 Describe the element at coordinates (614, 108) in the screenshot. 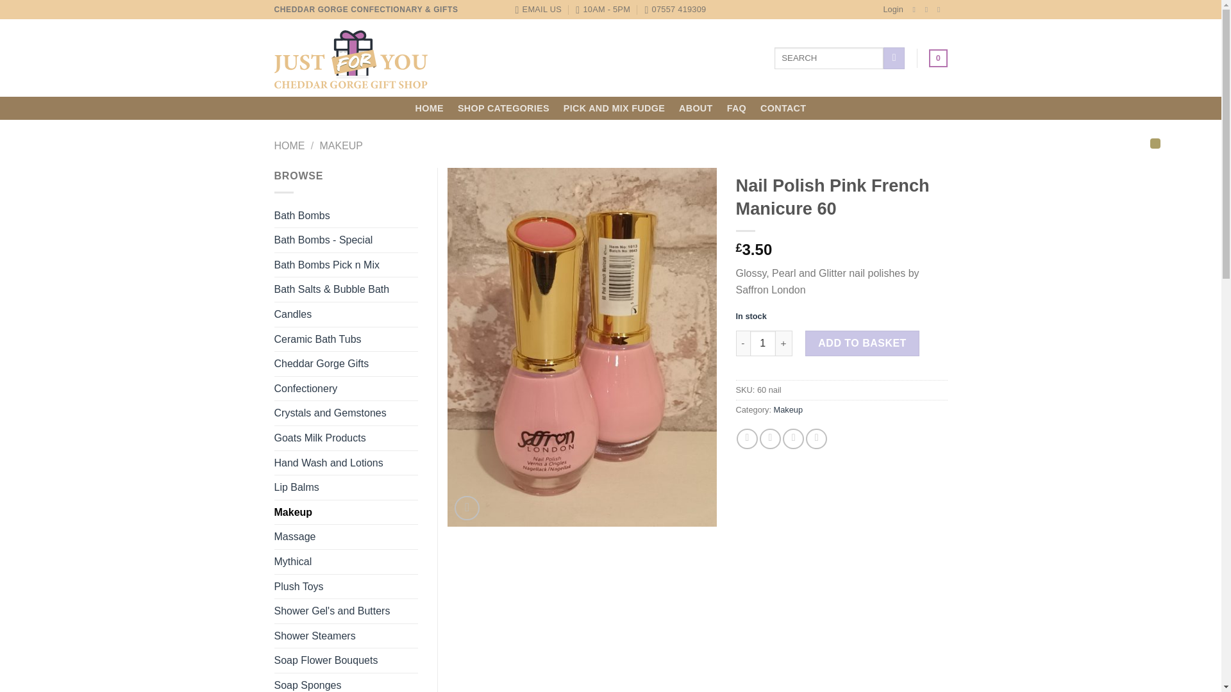

I see `PICK AND MIX FUDGE` at that location.